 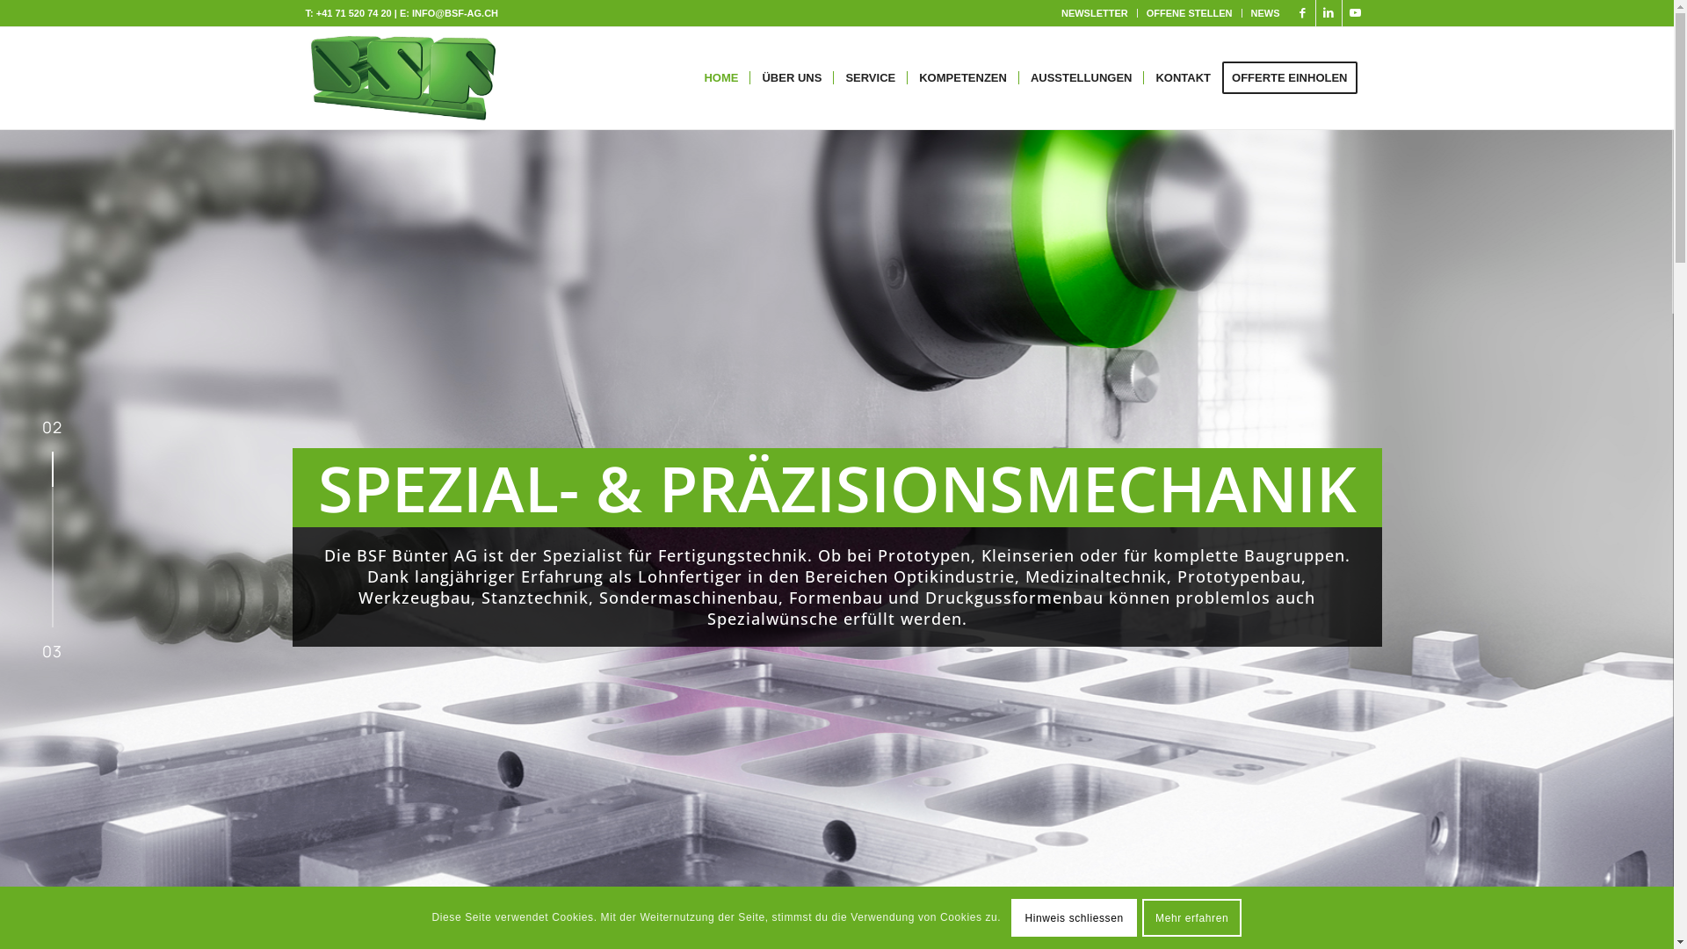 What do you see at coordinates (1183, 78) in the screenshot?
I see `KONTAKT` at bounding box center [1183, 78].